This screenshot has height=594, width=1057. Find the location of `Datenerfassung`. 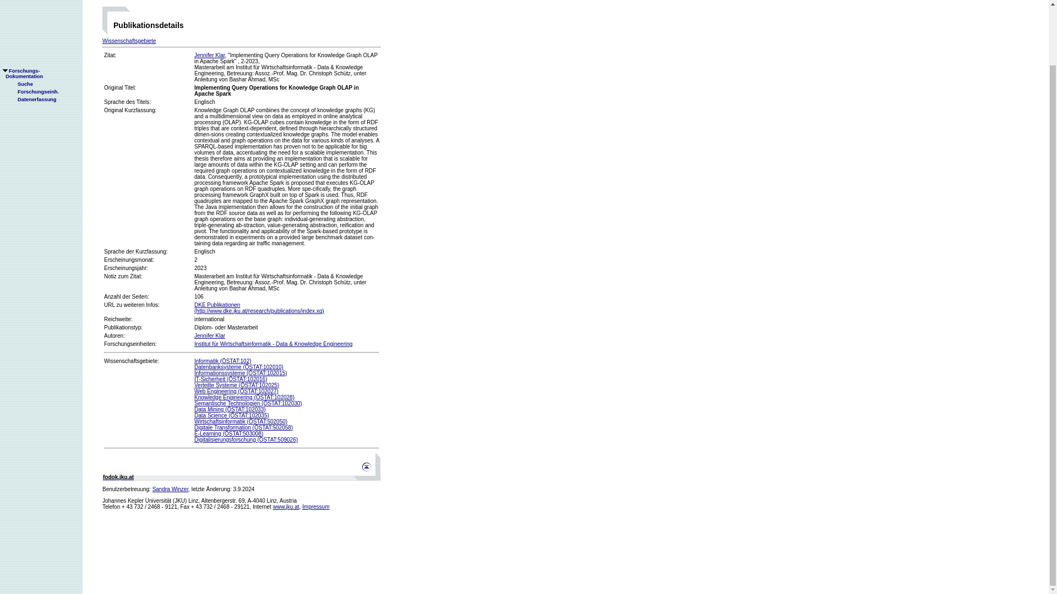

Datenerfassung is located at coordinates (34, 26).